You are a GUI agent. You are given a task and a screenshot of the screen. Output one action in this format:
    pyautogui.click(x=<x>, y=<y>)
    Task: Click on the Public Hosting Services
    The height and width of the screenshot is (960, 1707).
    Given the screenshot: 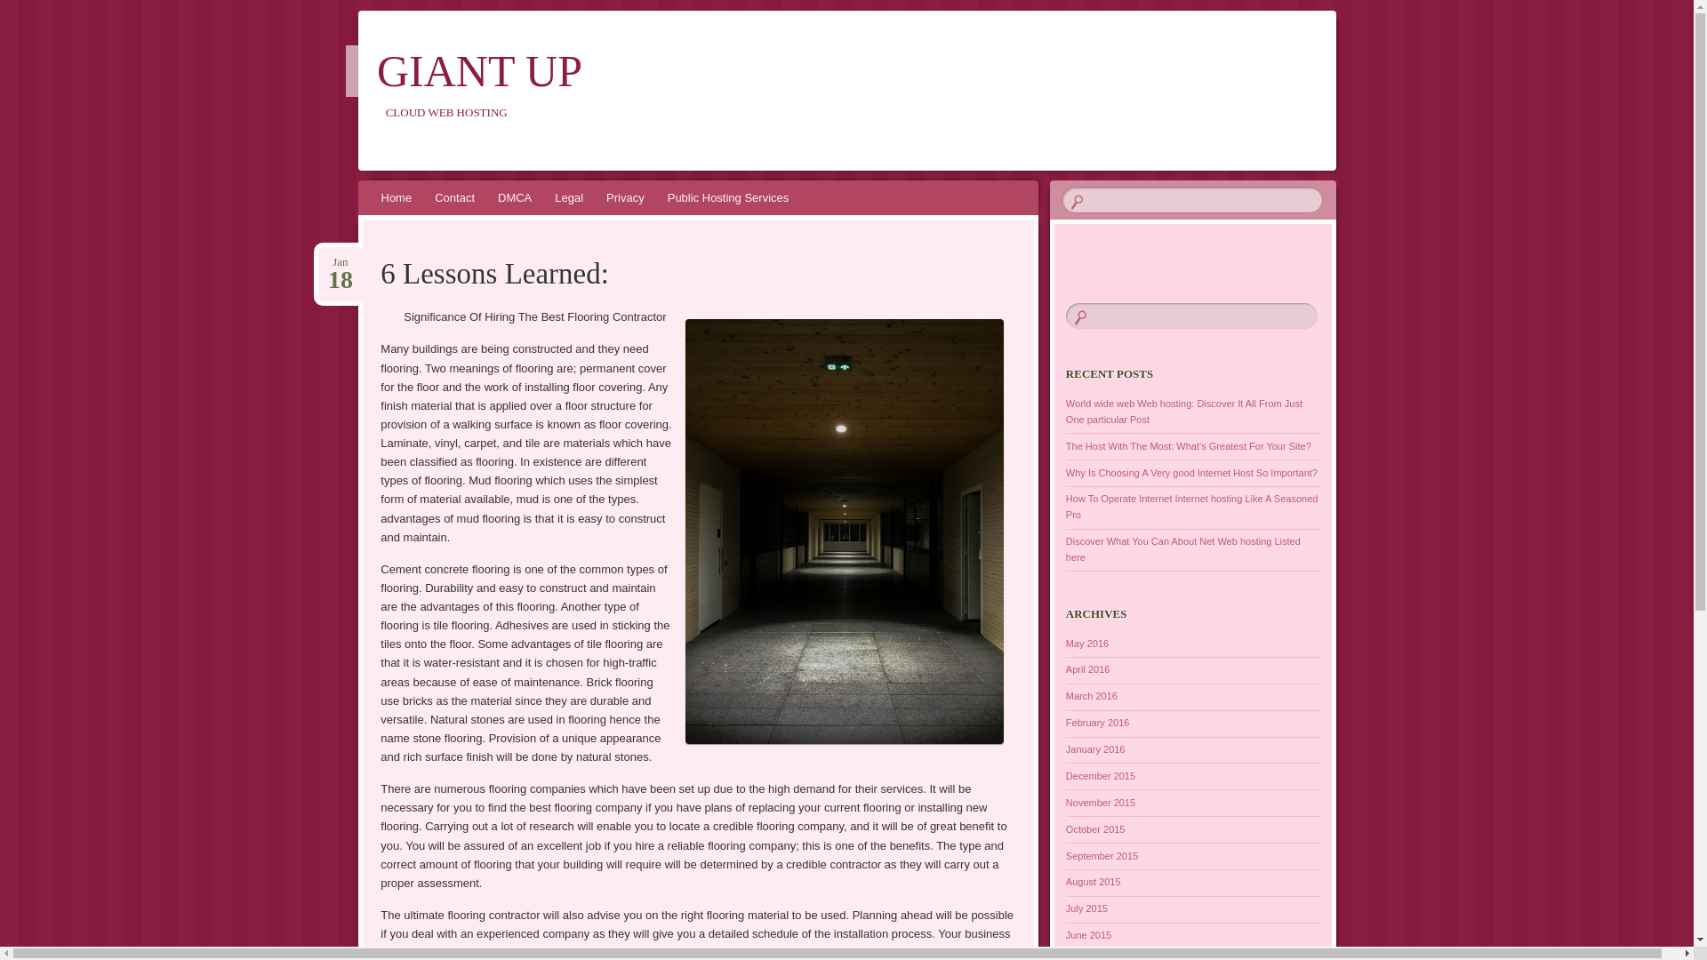 What is the action you would take?
    pyautogui.click(x=727, y=197)
    